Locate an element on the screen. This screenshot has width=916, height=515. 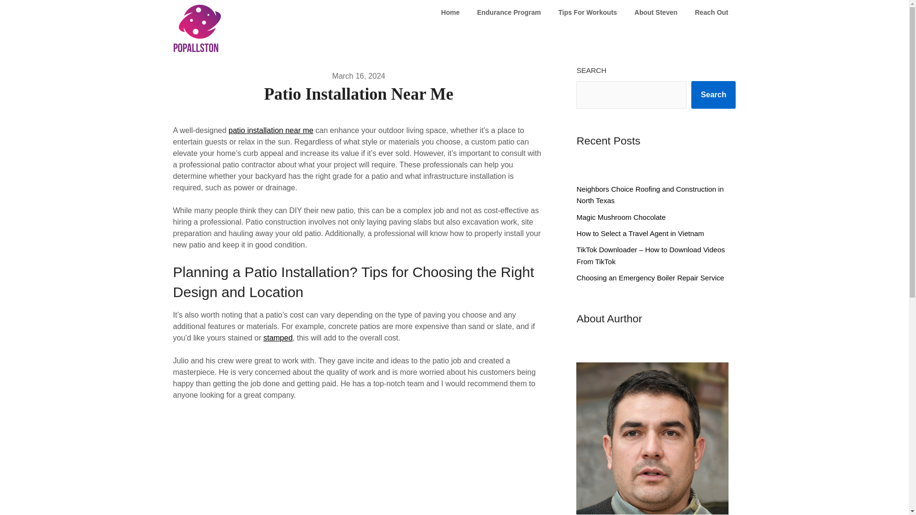
Tips For Workouts is located at coordinates (587, 12).